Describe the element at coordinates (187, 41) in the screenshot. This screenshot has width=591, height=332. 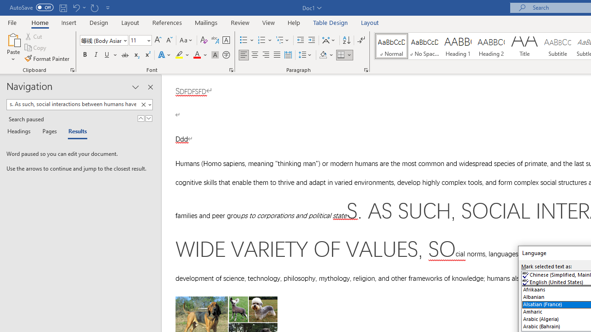
I see `Change Case` at that location.